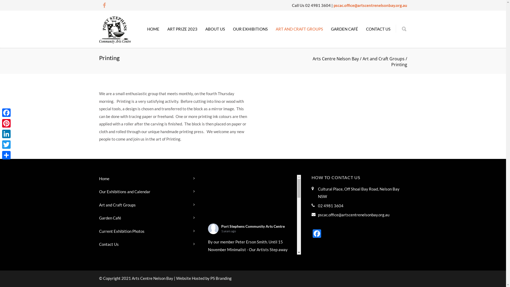 The height and width of the screenshot is (287, 510). I want to click on HOME, so click(153, 29).